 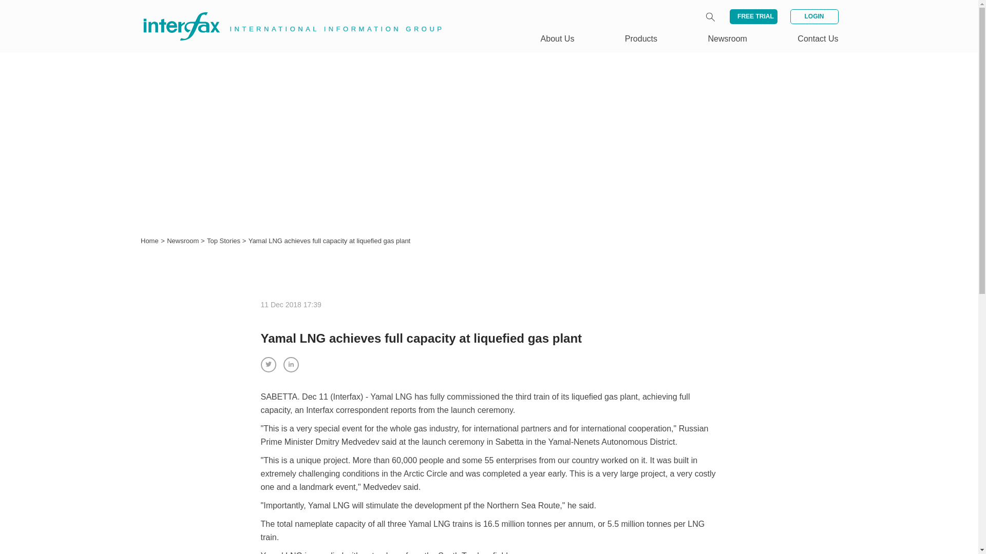 I want to click on About Us, so click(x=558, y=38).